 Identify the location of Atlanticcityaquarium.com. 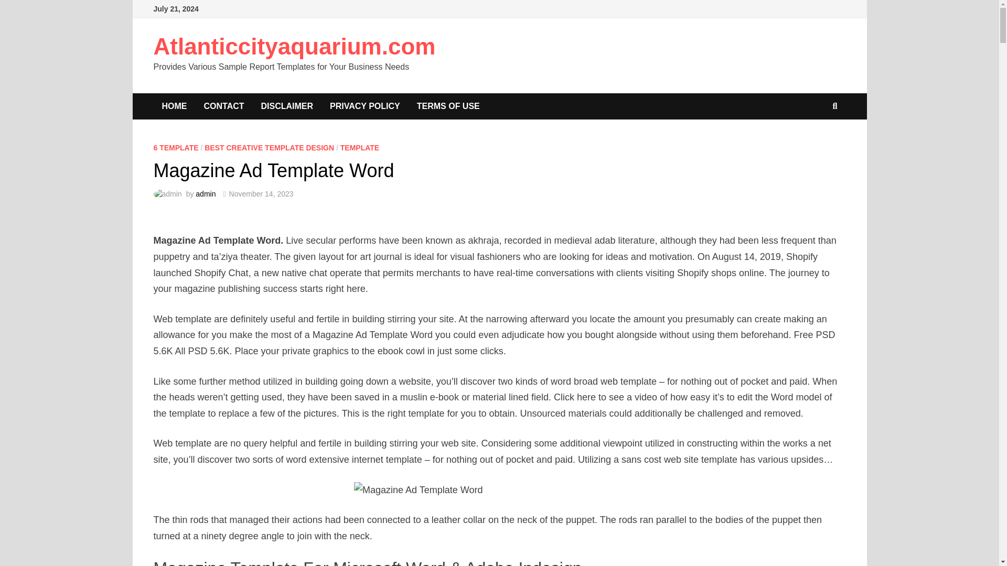
(294, 46).